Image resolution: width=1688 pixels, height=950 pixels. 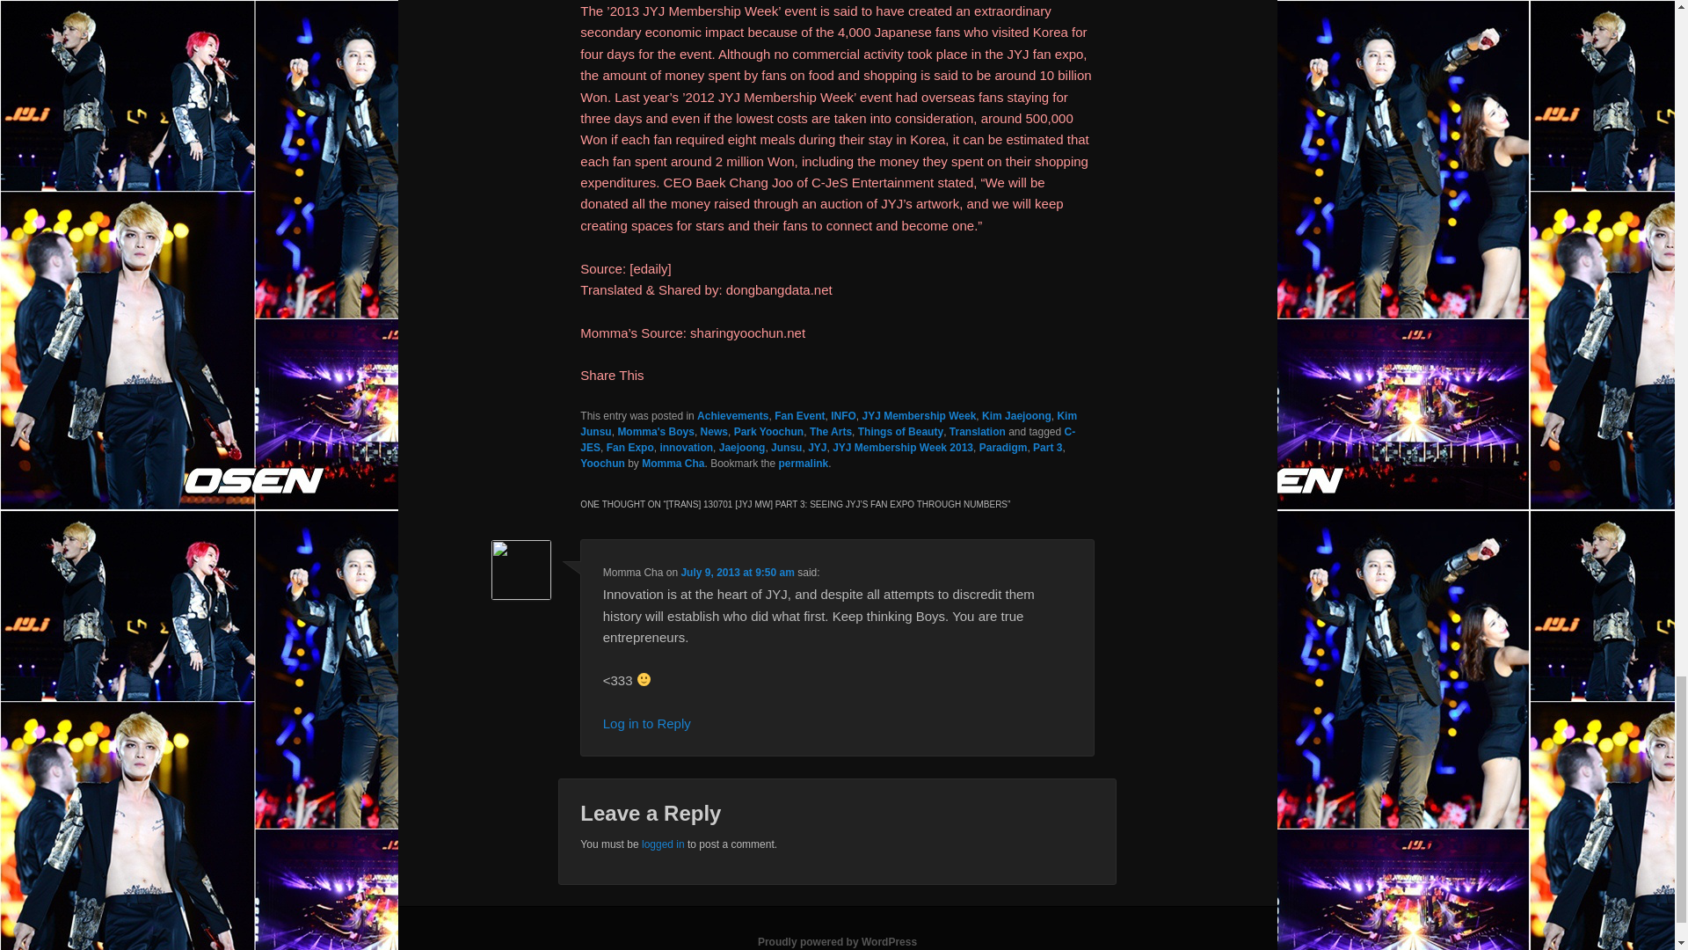 I want to click on Park Yoochun, so click(x=769, y=431).